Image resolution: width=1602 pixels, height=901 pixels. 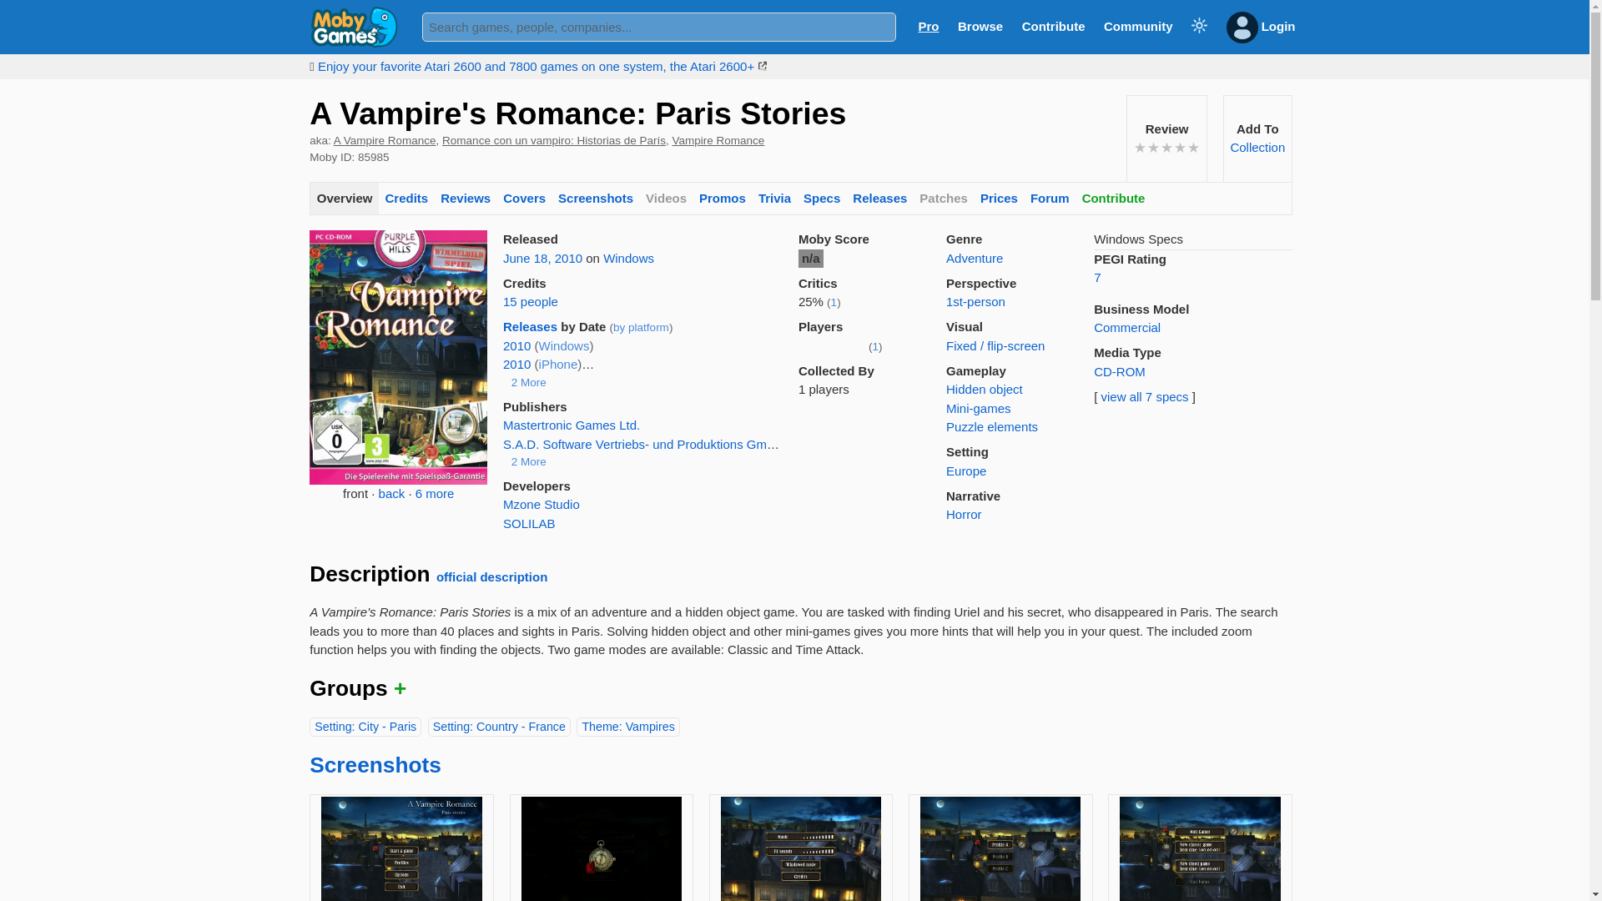 I want to click on Collection, so click(x=1257, y=147).